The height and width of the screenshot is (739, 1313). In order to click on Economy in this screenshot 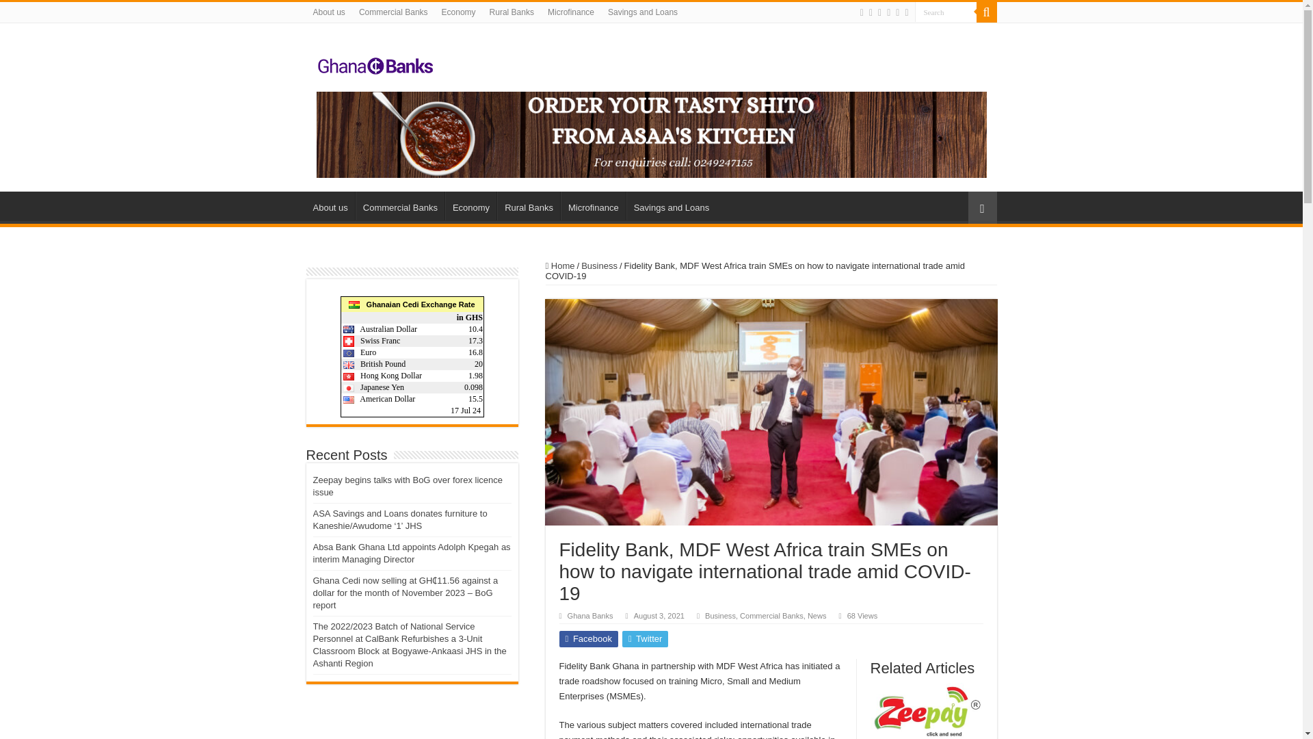, I will do `click(458, 12)`.